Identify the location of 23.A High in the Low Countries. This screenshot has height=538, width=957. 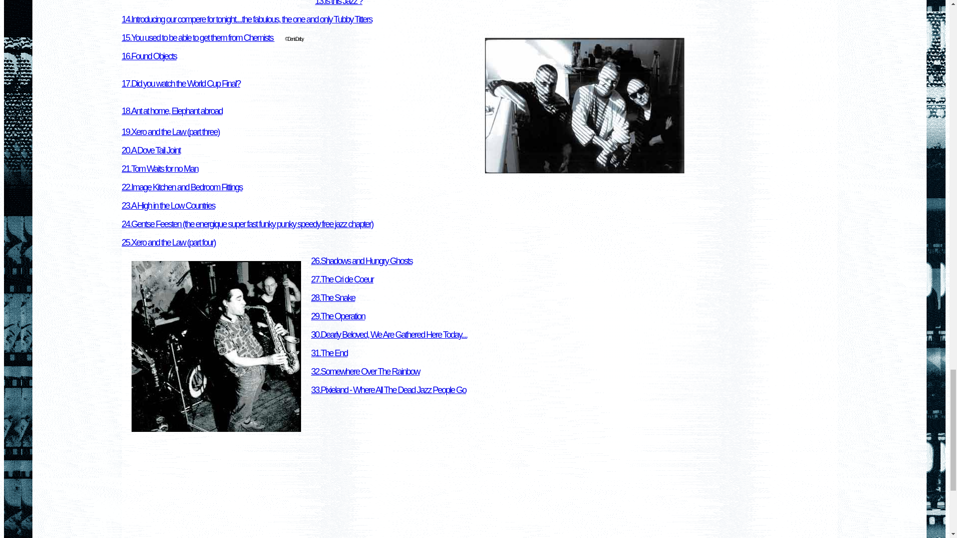
(167, 205).